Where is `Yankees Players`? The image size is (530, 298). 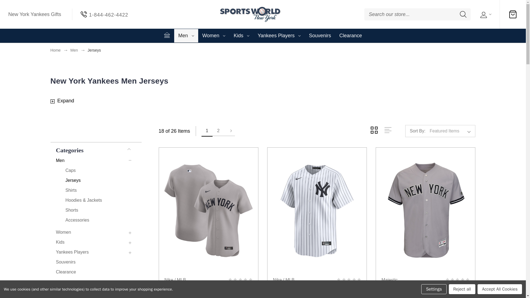
Yankees Players is located at coordinates (279, 36).